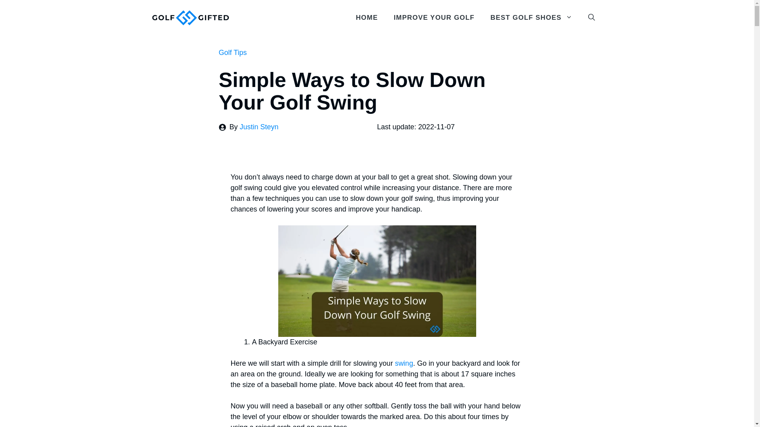 The width and height of the screenshot is (760, 427). What do you see at coordinates (232, 52) in the screenshot?
I see `Golf Tips` at bounding box center [232, 52].